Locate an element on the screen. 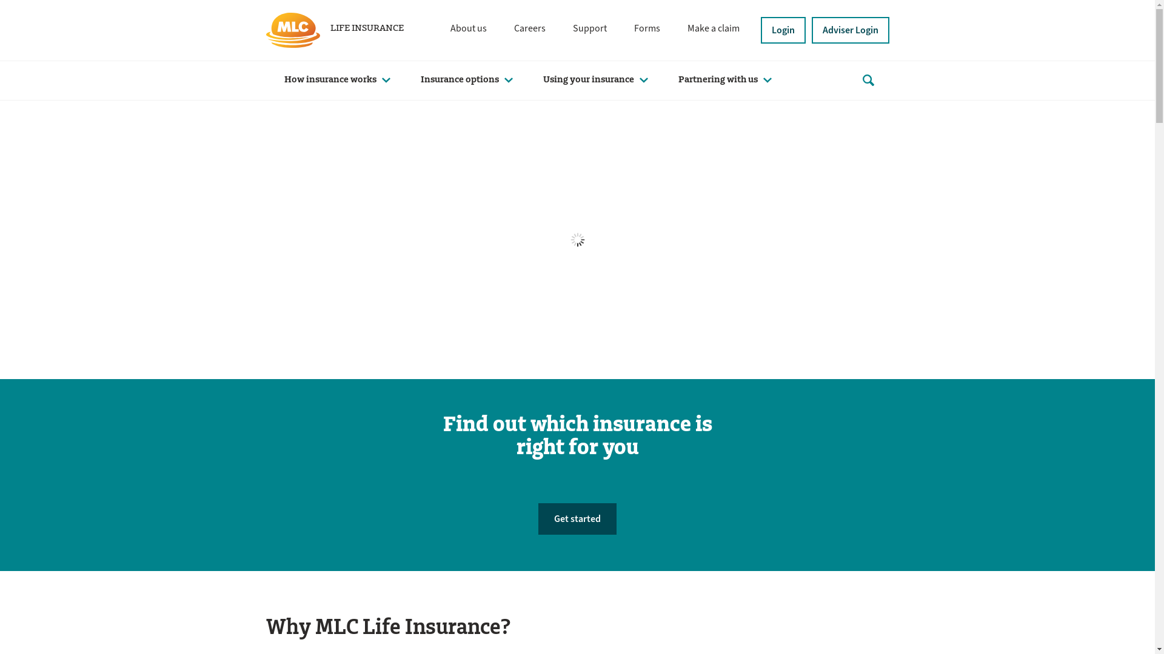 This screenshot has height=654, width=1164. Forms is located at coordinates (647, 28).